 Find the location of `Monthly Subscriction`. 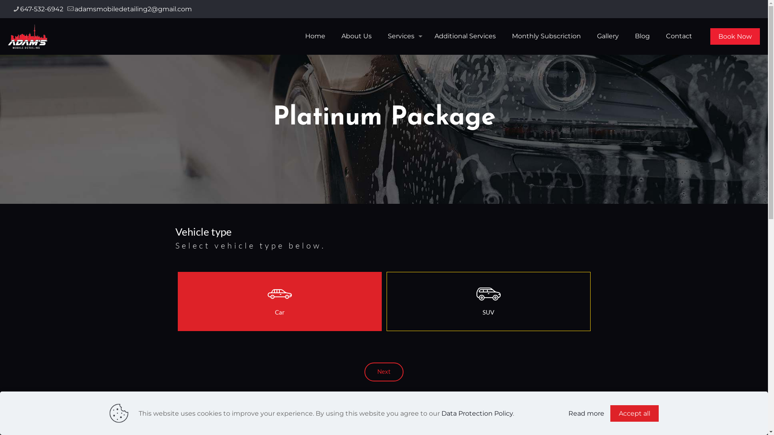

Monthly Subscriction is located at coordinates (547, 36).